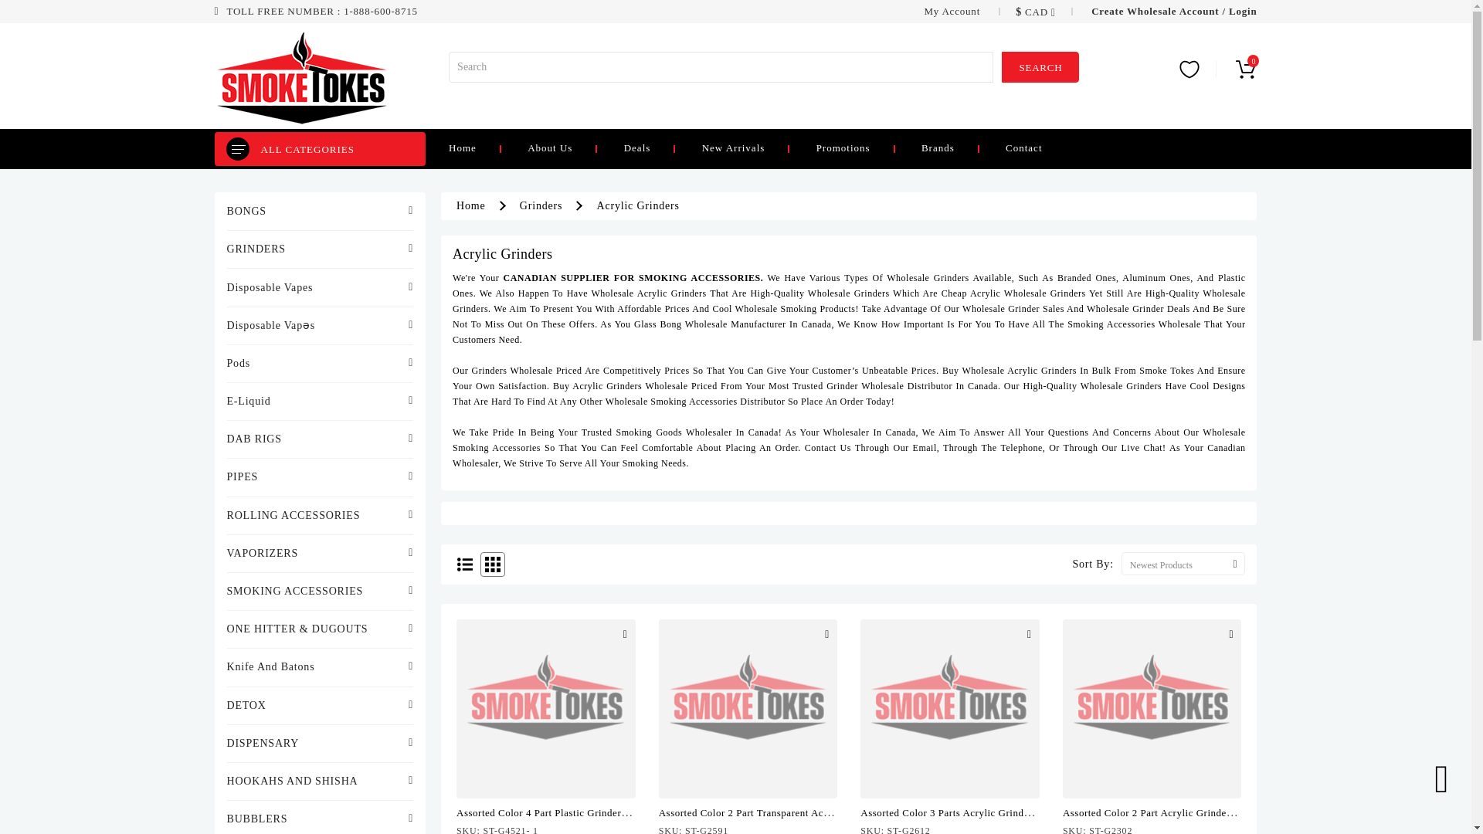 The image size is (1483, 834). Describe the element at coordinates (953, 11) in the screenshot. I see `My Account` at that location.